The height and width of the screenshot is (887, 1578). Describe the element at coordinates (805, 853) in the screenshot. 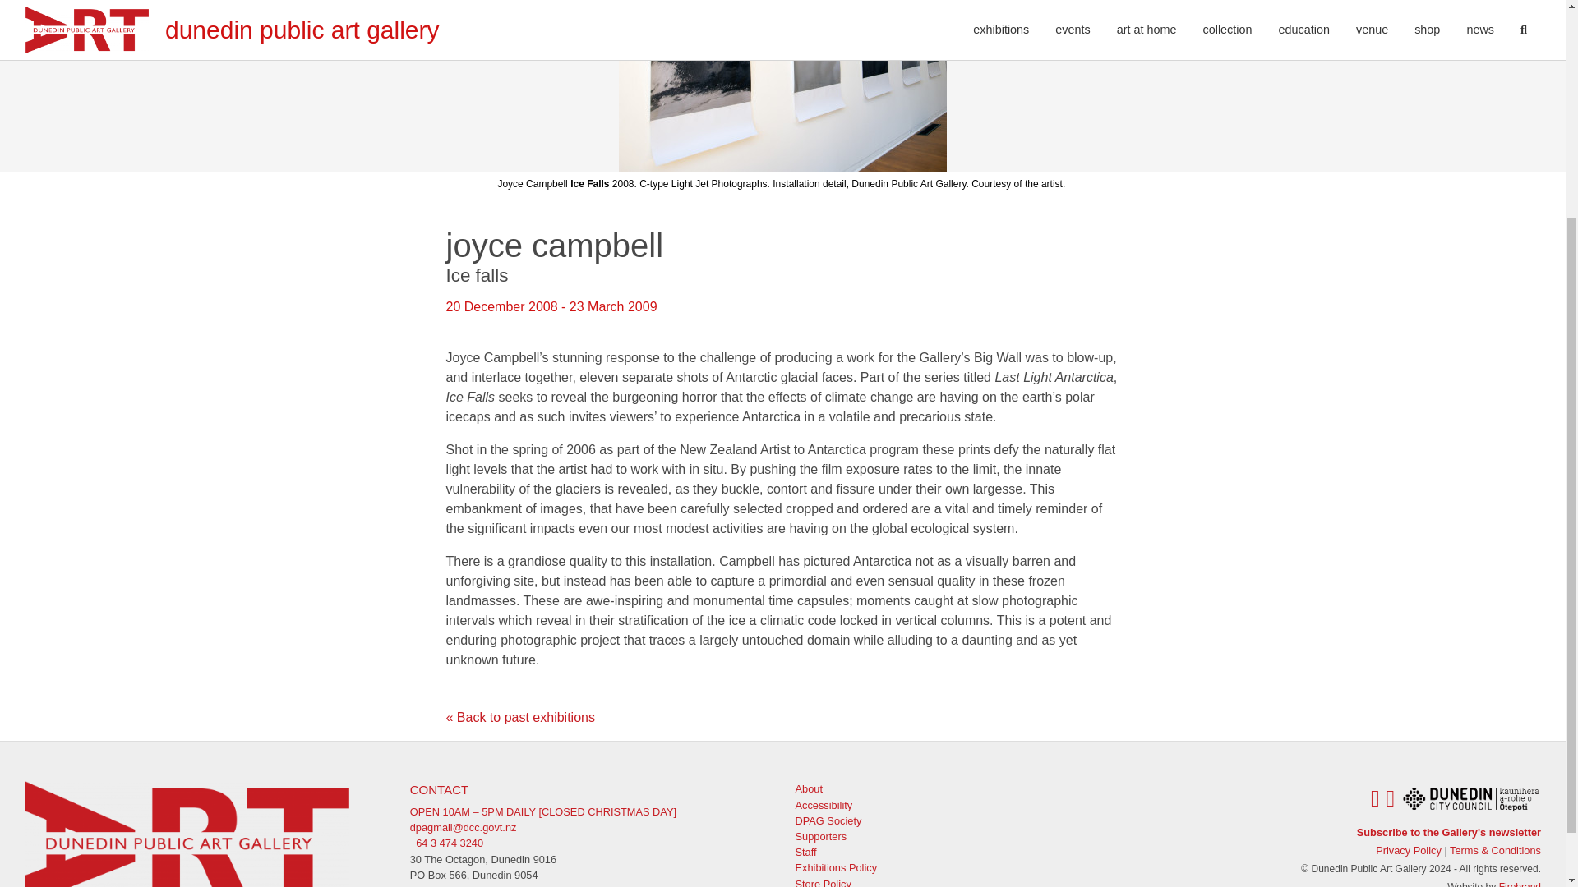

I see `Staff` at that location.